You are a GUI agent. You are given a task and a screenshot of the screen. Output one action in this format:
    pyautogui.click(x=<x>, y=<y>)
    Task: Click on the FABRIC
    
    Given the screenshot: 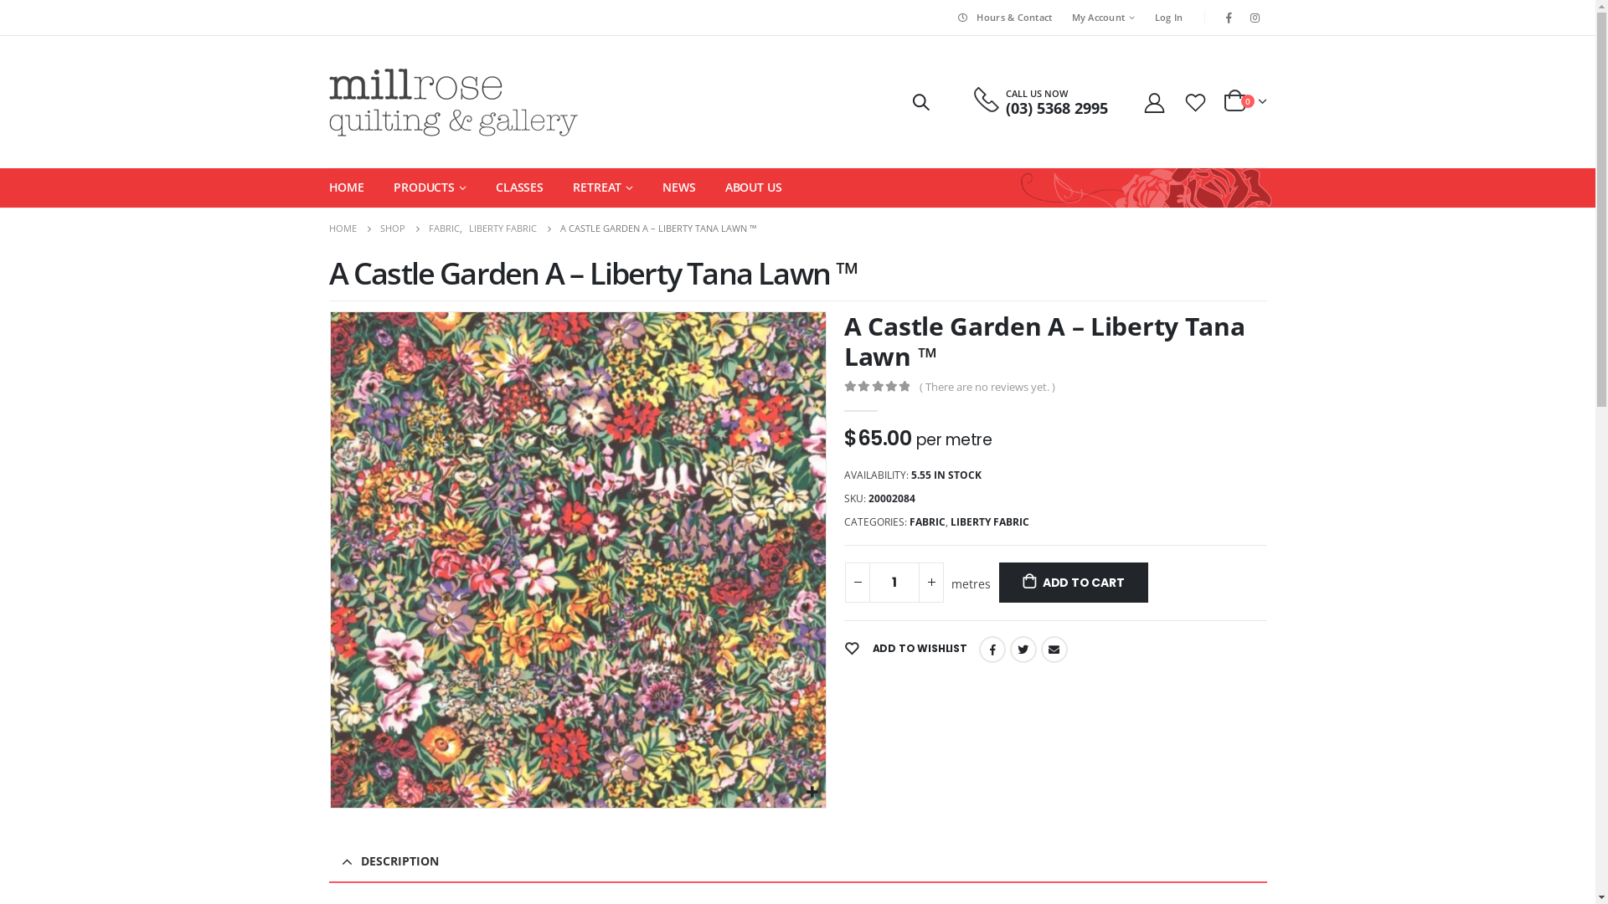 What is the action you would take?
    pyautogui.click(x=928, y=522)
    